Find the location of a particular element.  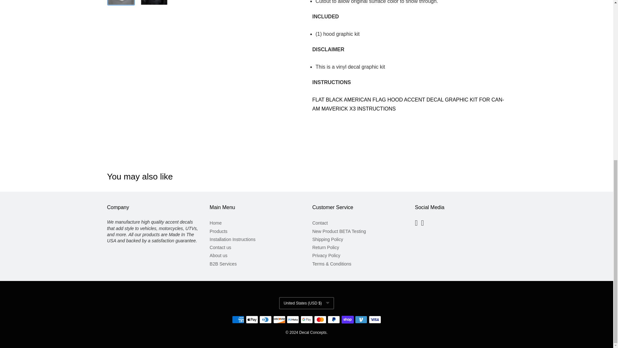

Visa is located at coordinates (375, 320).